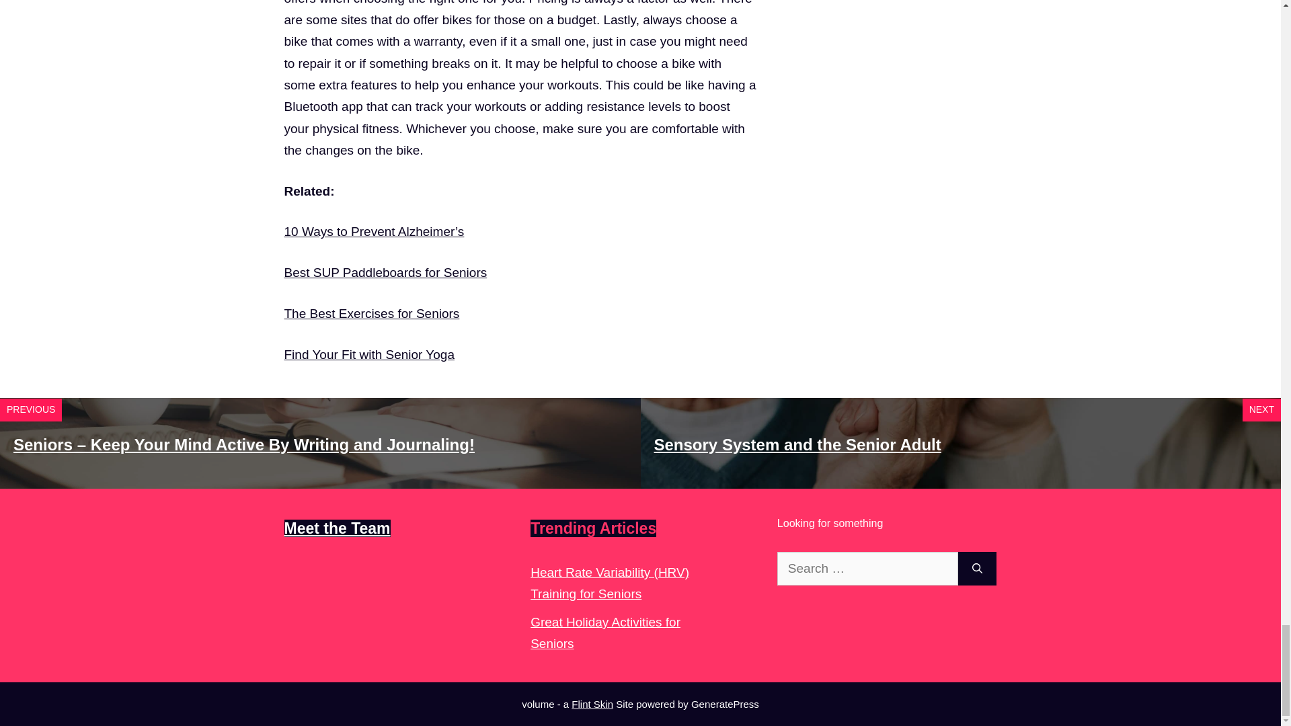  I want to click on Find Your Fit with Senior Yoga, so click(368, 354).